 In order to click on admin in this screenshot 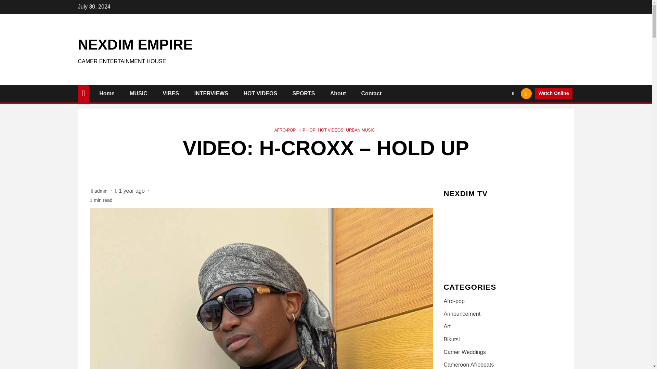, I will do `click(102, 191)`.